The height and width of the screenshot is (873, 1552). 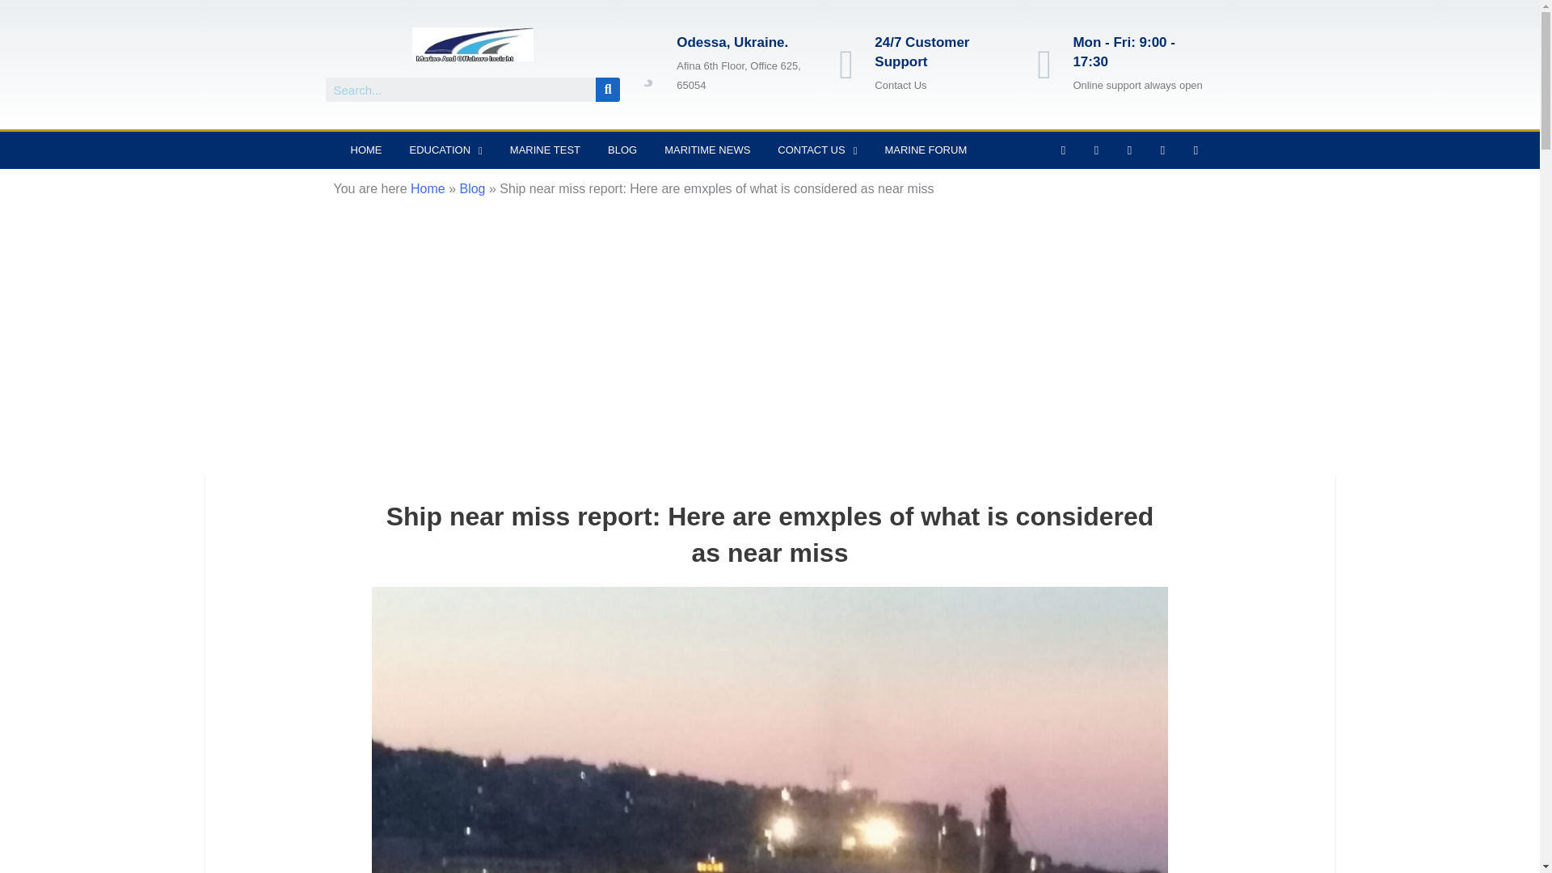 What do you see at coordinates (1128, 150) in the screenshot?
I see `Instagram` at bounding box center [1128, 150].